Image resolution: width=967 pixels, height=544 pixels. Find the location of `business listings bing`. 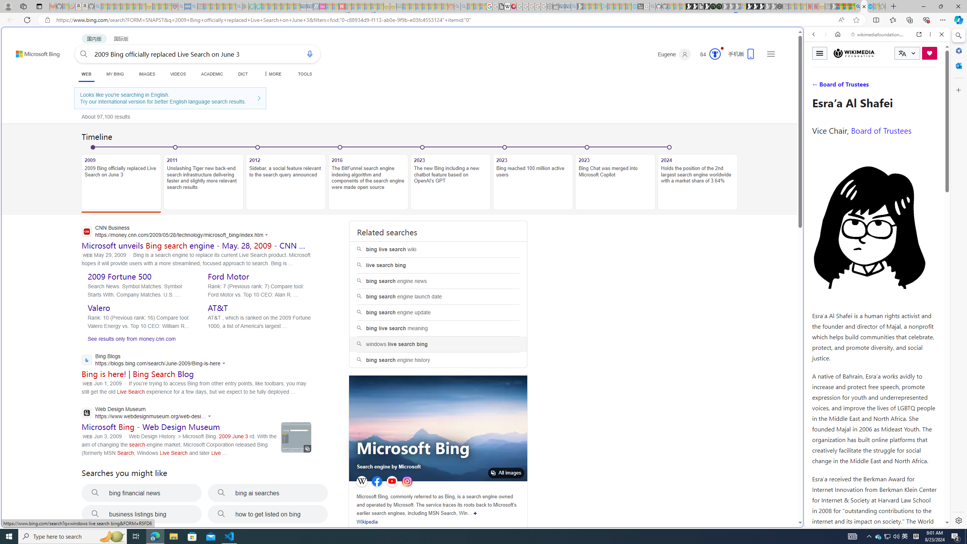

business listings bing is located at coordinates (142, 514).